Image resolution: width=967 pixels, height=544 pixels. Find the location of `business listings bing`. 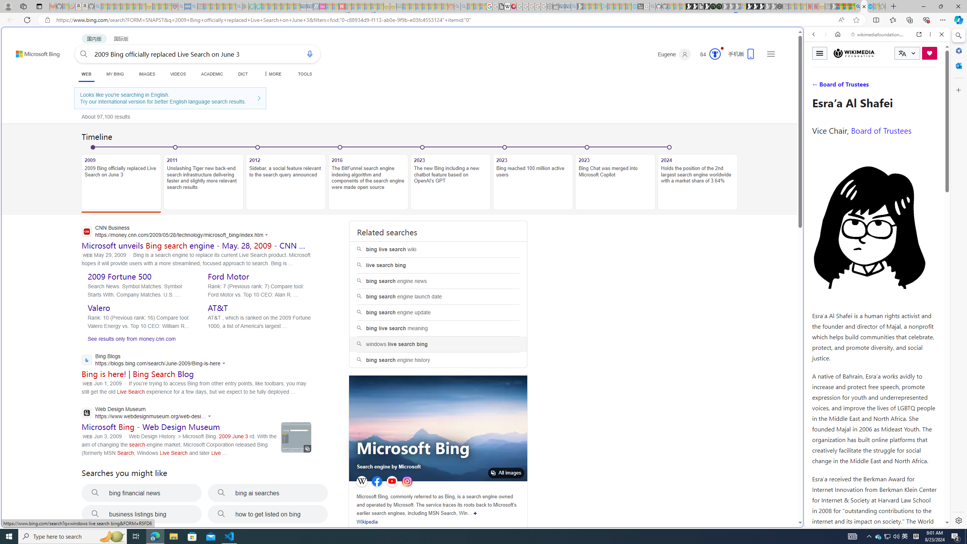

business listings bing is located at coordinates (142, 514).